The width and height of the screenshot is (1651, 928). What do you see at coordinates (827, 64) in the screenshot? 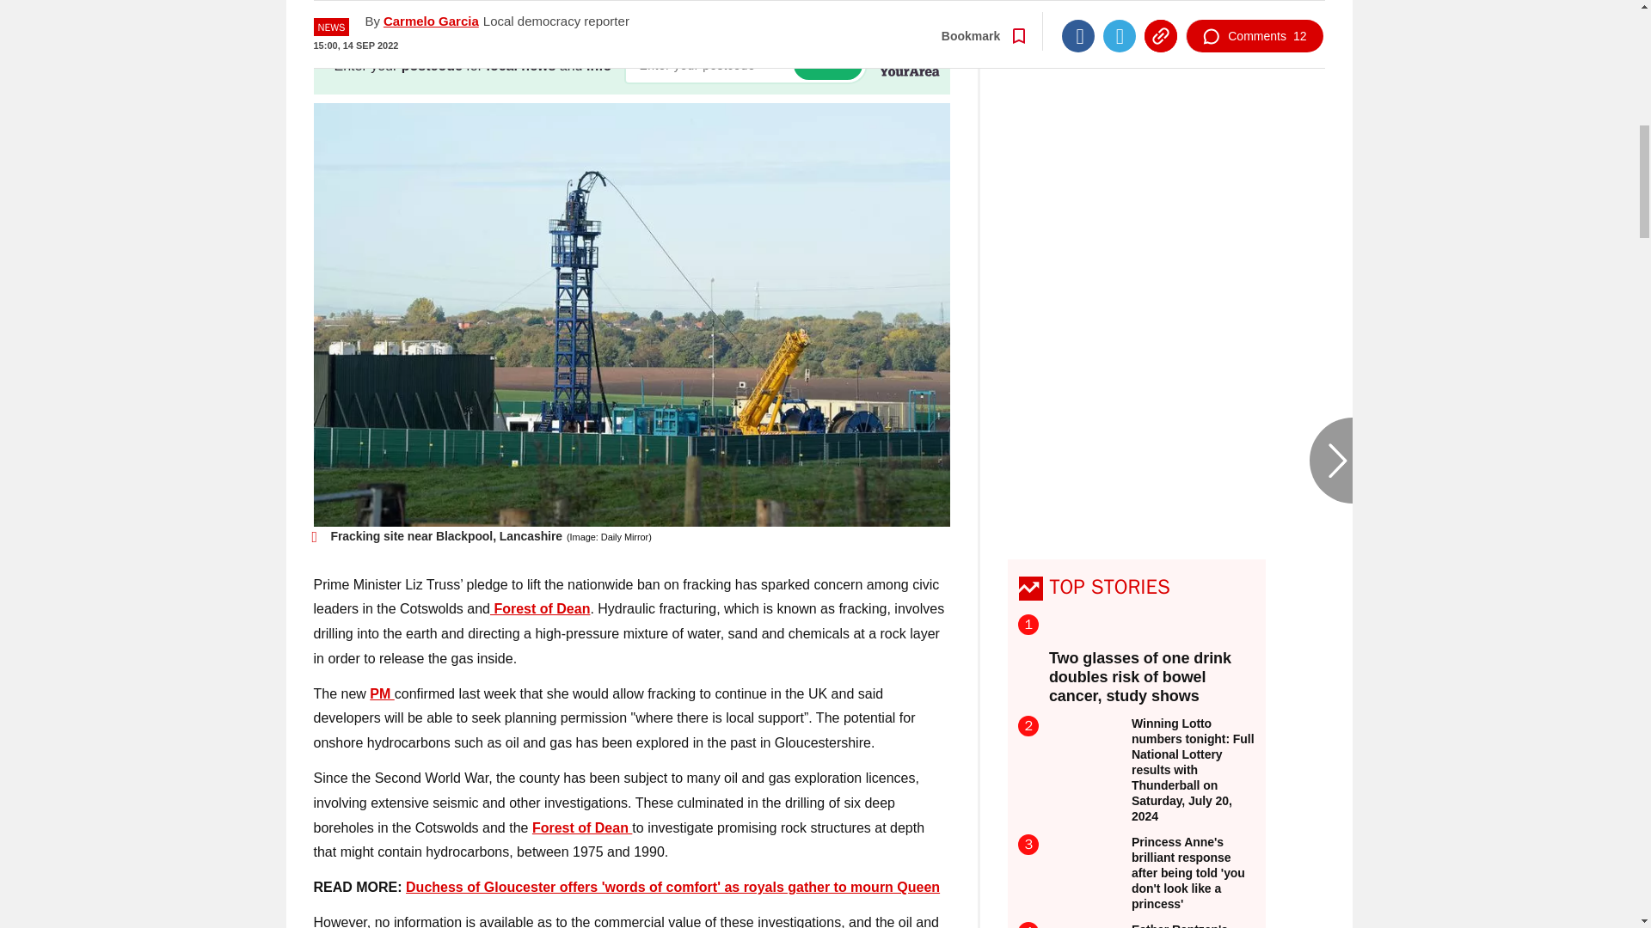
I see `Go` at bounding box center [827, 64].